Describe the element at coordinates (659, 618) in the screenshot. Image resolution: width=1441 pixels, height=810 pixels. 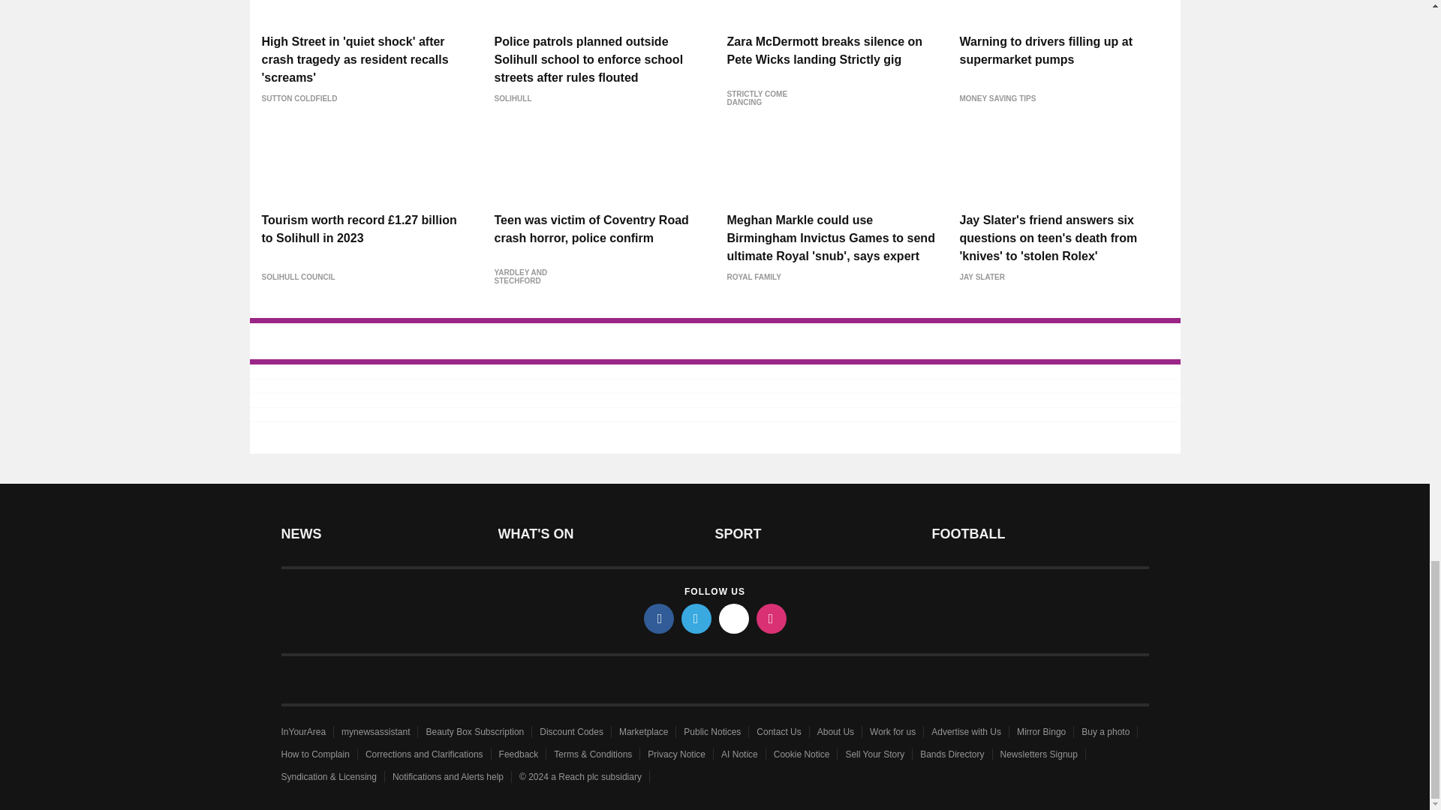
I see `facebook` at that location.